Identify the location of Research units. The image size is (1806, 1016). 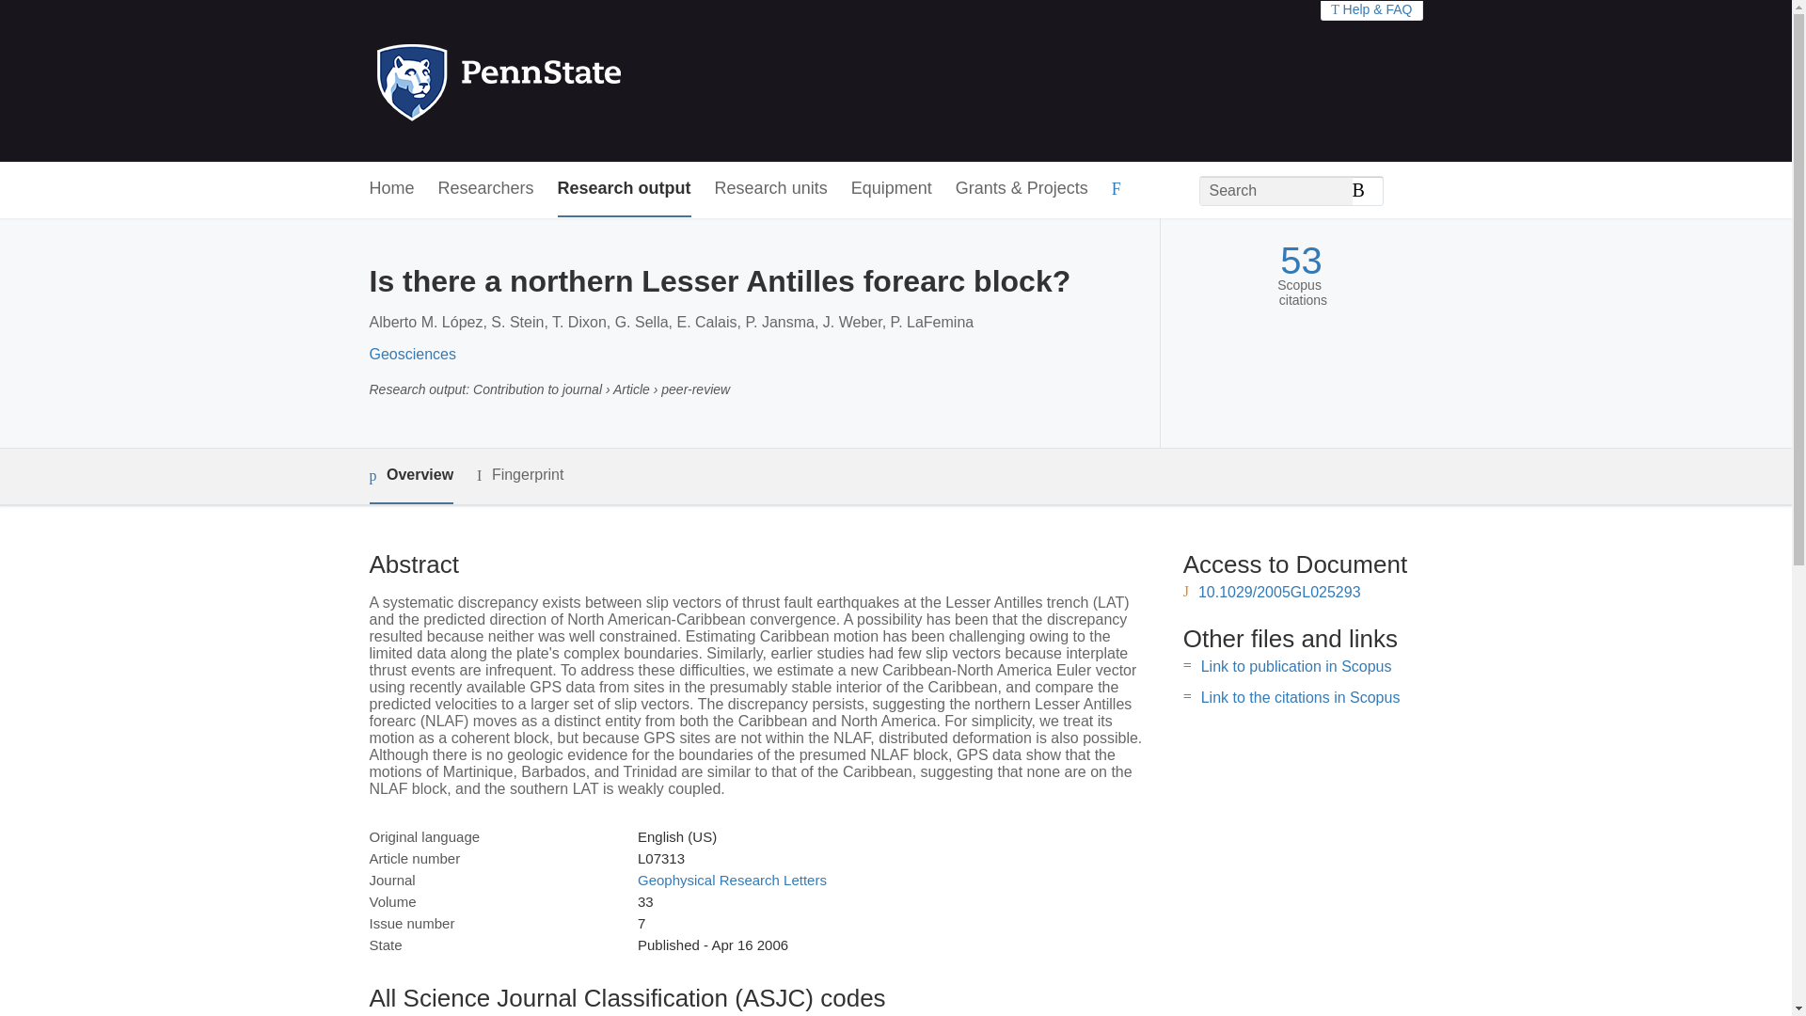
(771, 189).